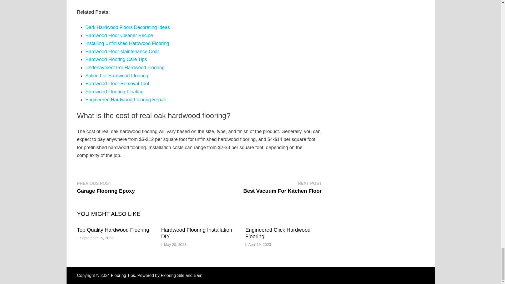 The image size is (505, 284). Describe the element at coordinates (113, 230) in the screenshot. I see `September 15, 2023` at that location.